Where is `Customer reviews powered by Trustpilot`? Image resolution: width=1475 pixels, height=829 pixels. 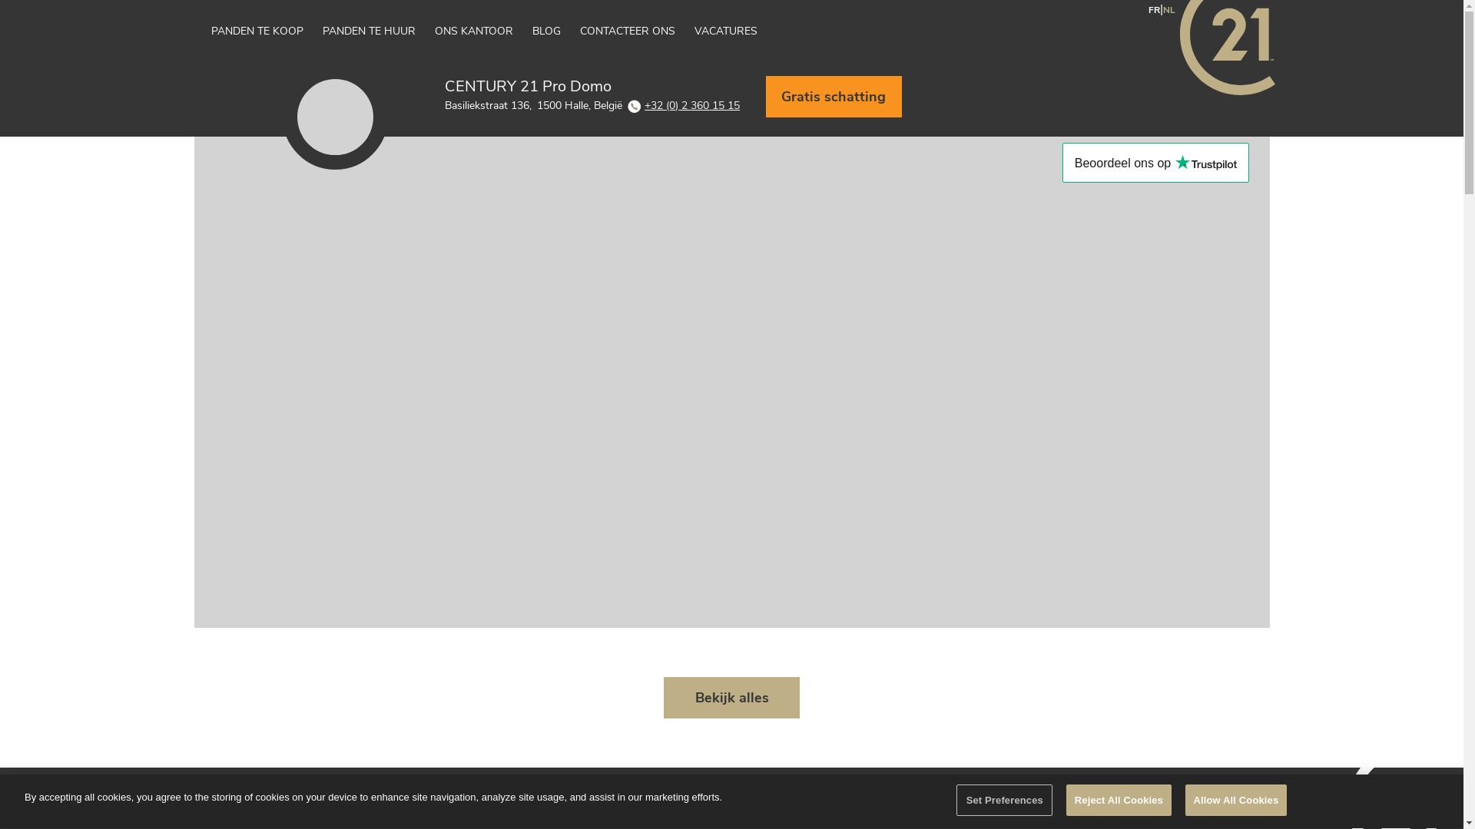
Customer reviews powered by Trustpilot is located at coordinates (1155, 163).